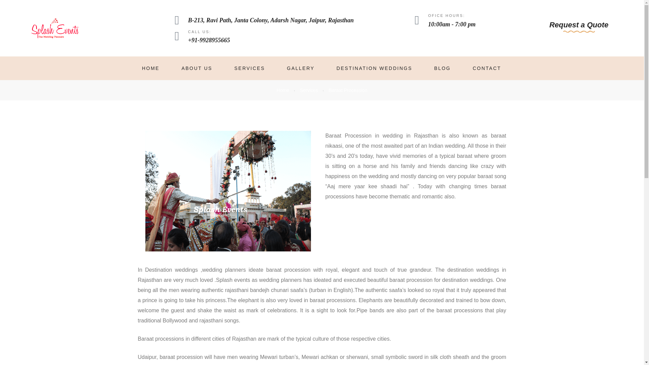 Image resolution: width=649 pixels, height=365 pixels. Describe the element at coordinates (301, 68) in the screenshot. I see `GALLERY` at that location.